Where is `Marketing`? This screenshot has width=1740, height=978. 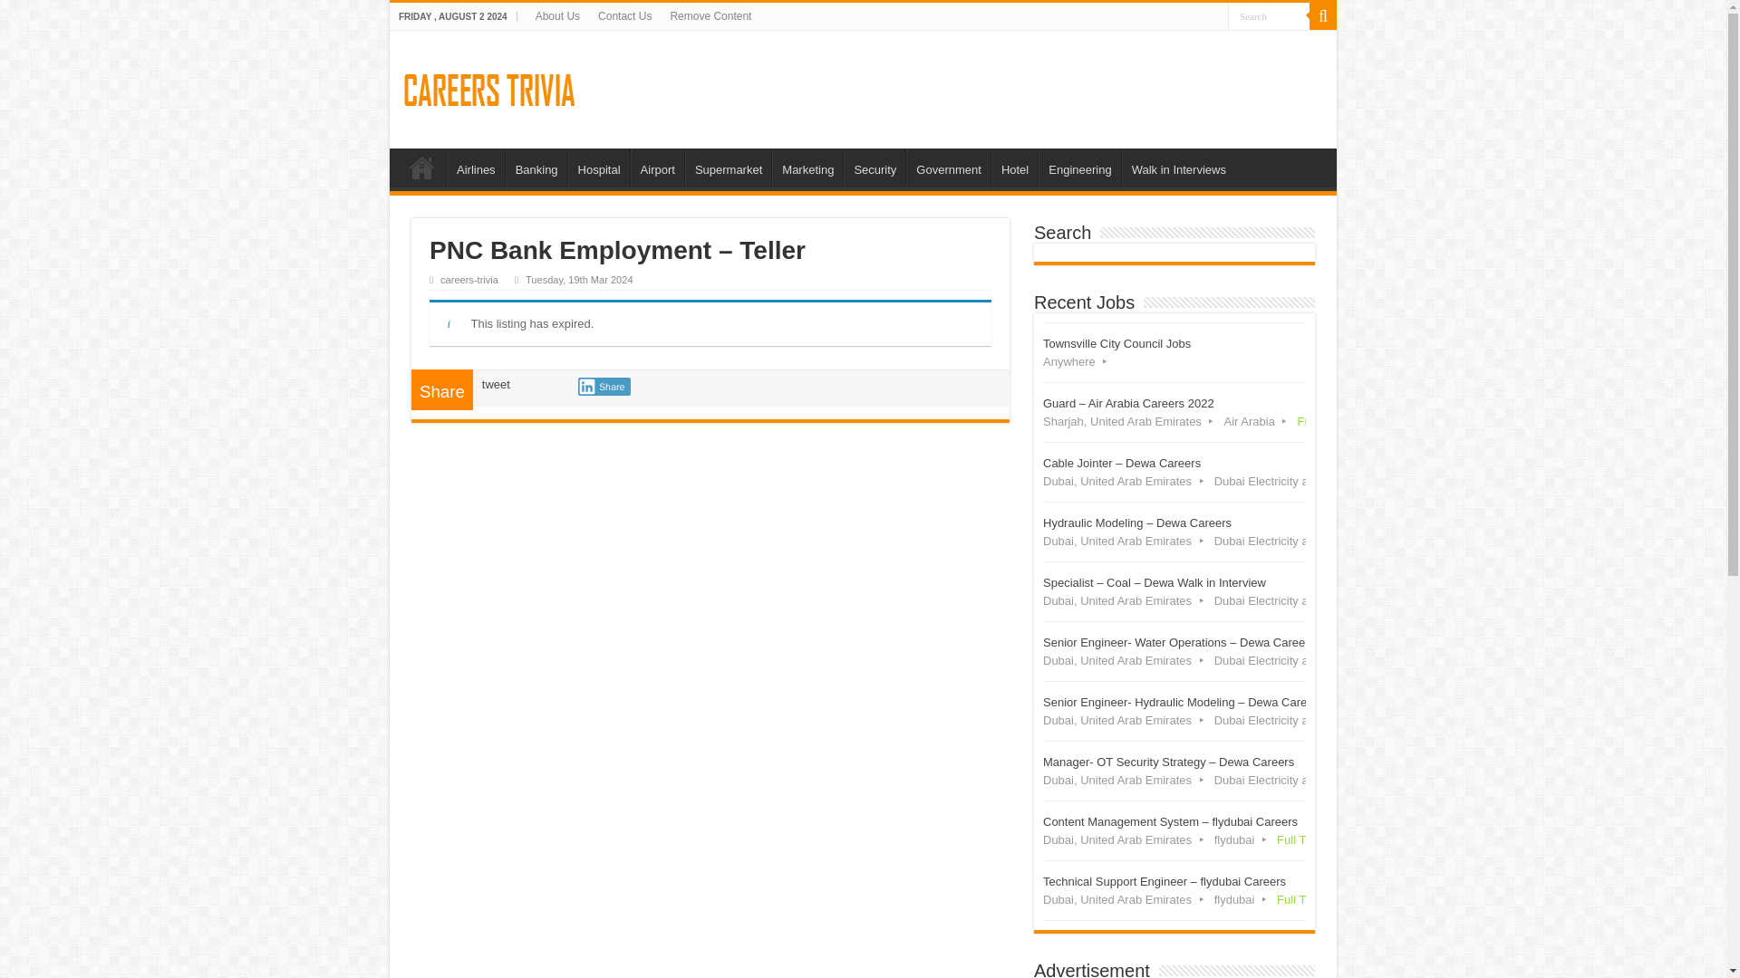
Marketing is located at coordinates (807, 168).